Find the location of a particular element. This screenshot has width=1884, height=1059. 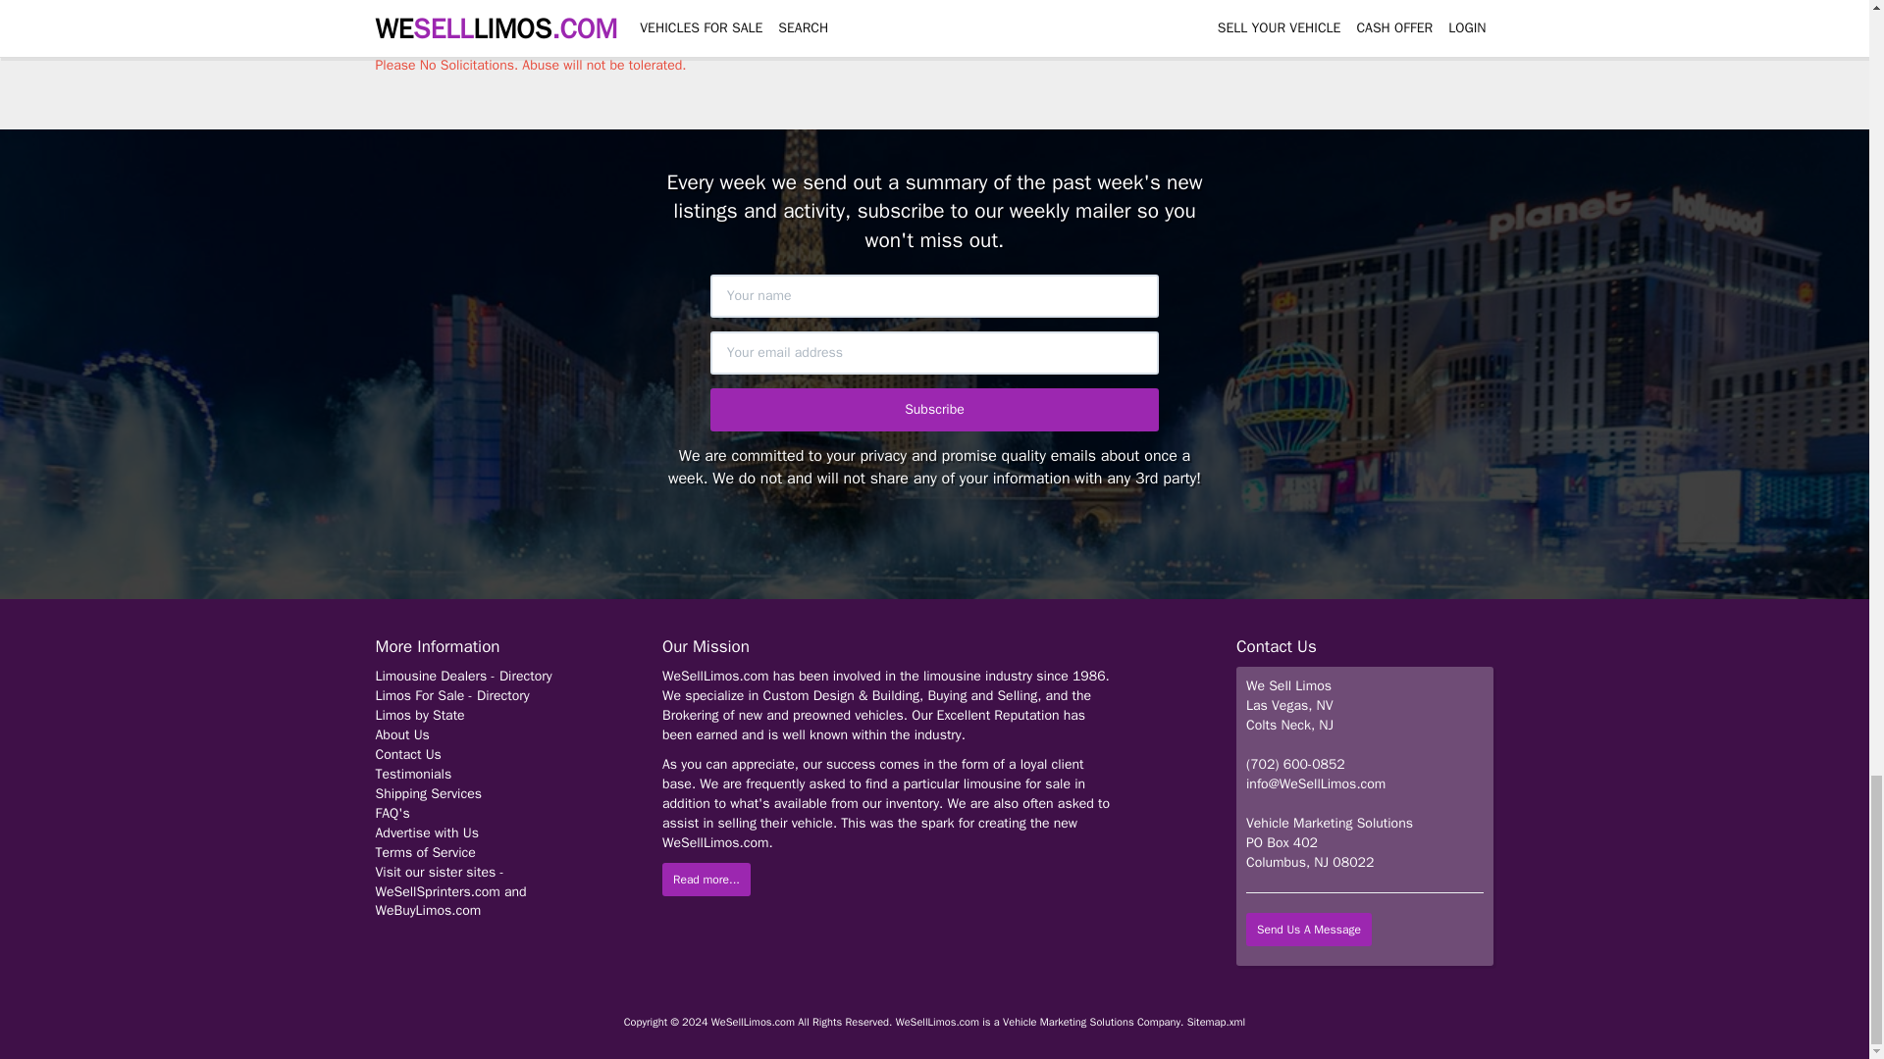

Testimonials is located at coordinates (413, 774).